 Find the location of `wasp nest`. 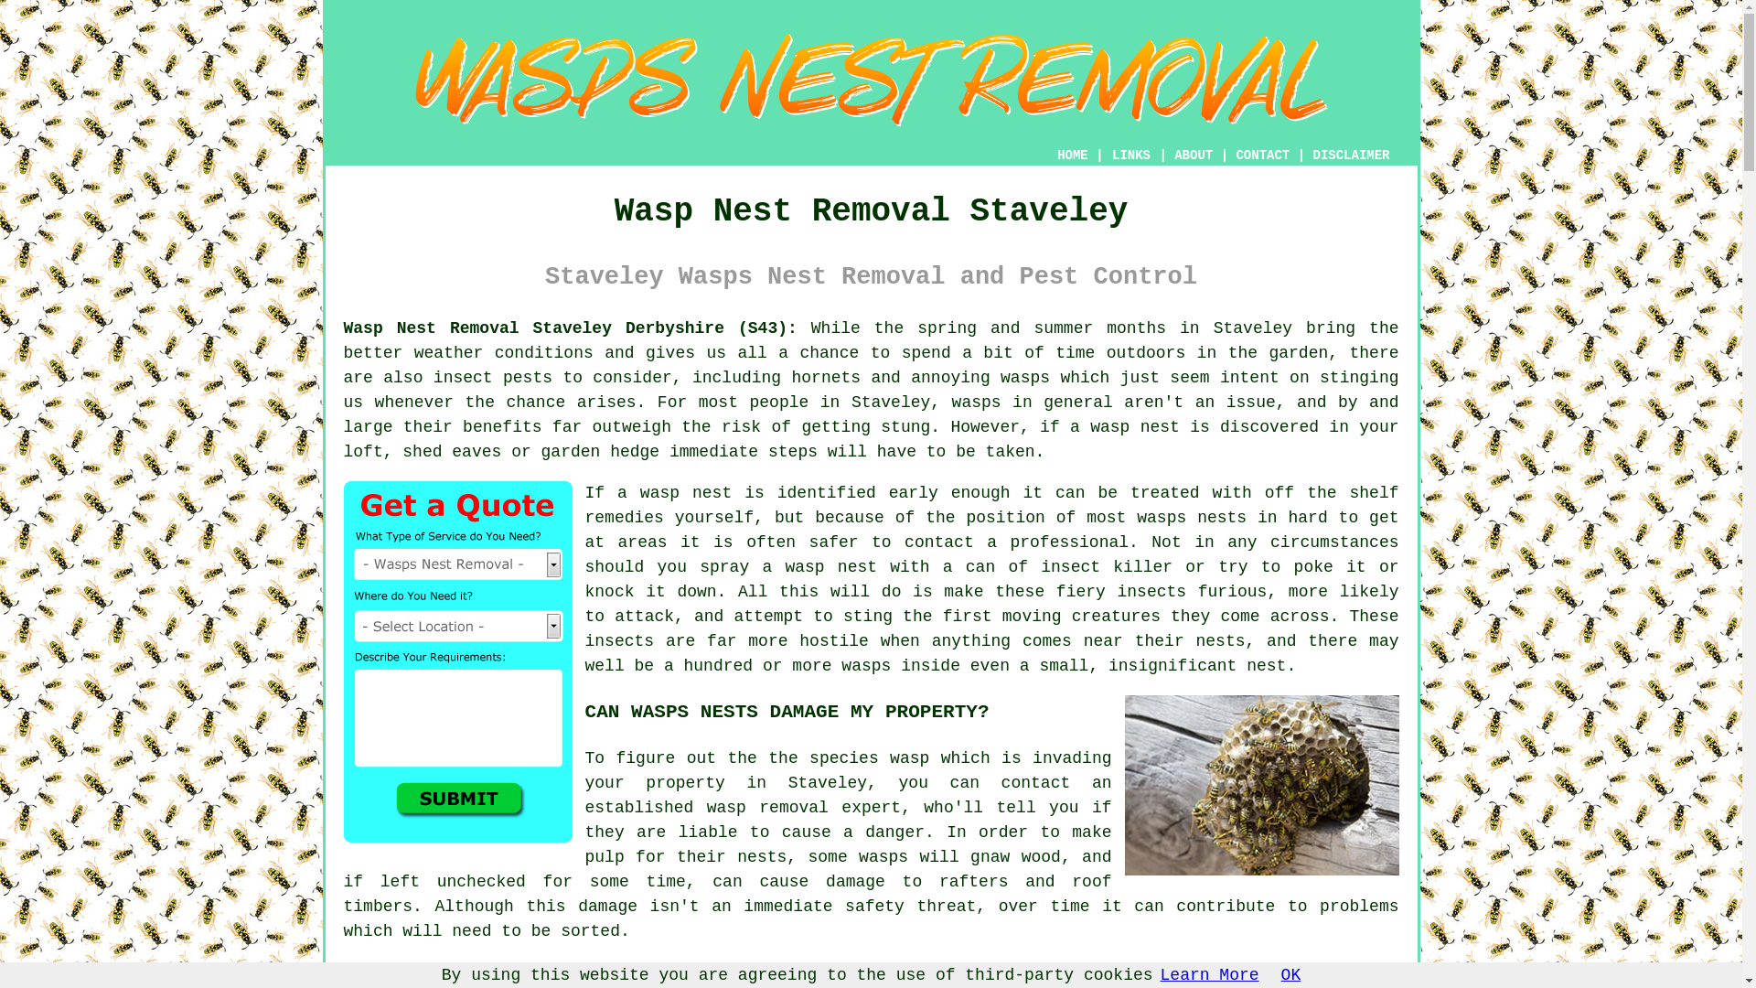

wasp nest is located at coordinates (686, 492).